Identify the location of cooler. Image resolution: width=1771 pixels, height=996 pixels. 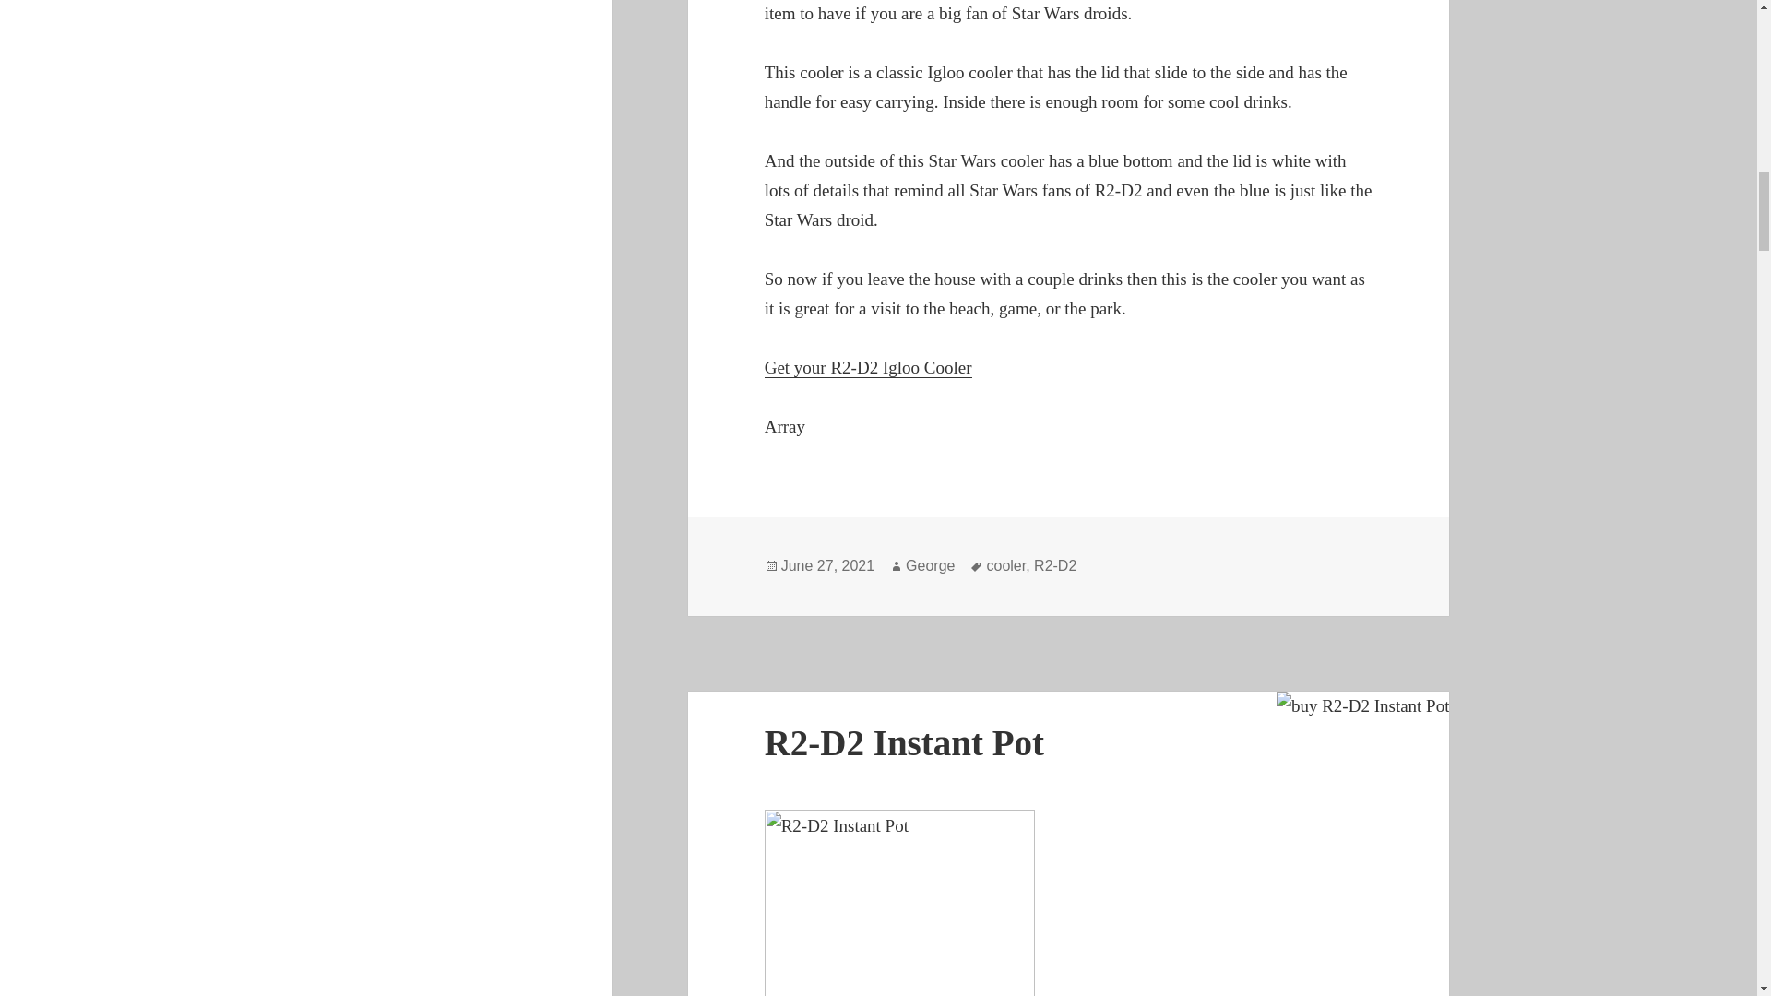
(1005, 566).